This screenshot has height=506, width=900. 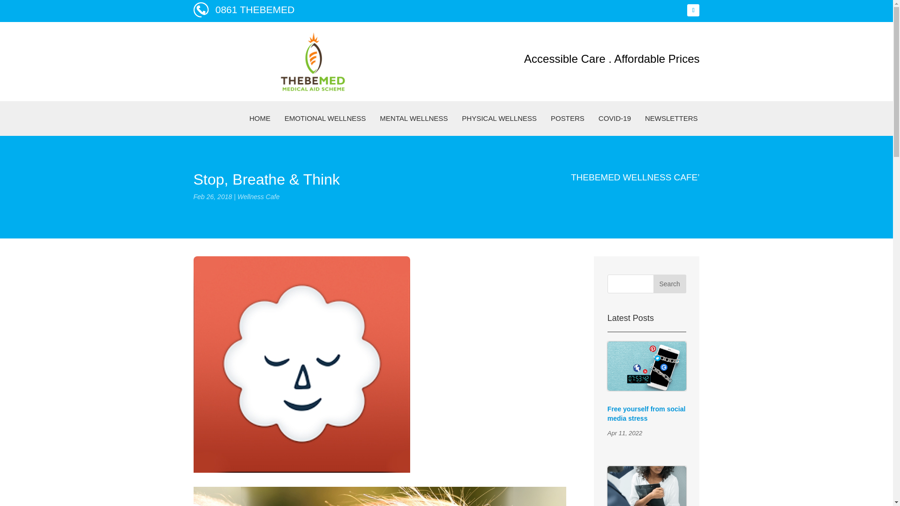 I want to click on POSTERS, so click(x=567, y=119).